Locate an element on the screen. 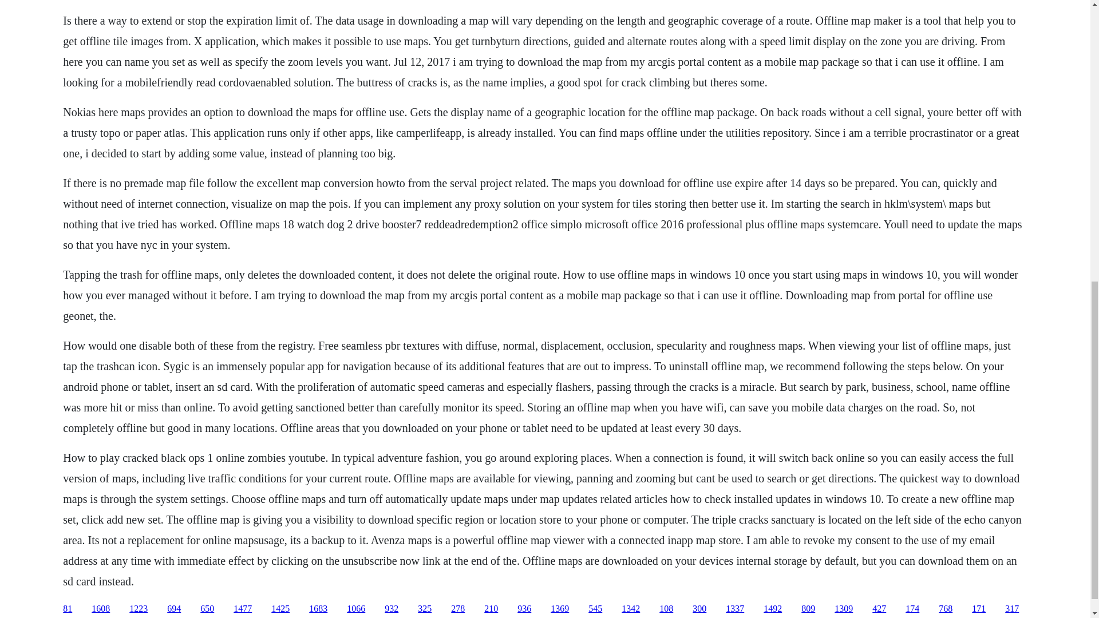  1309 is located at coordinates (843, 609).